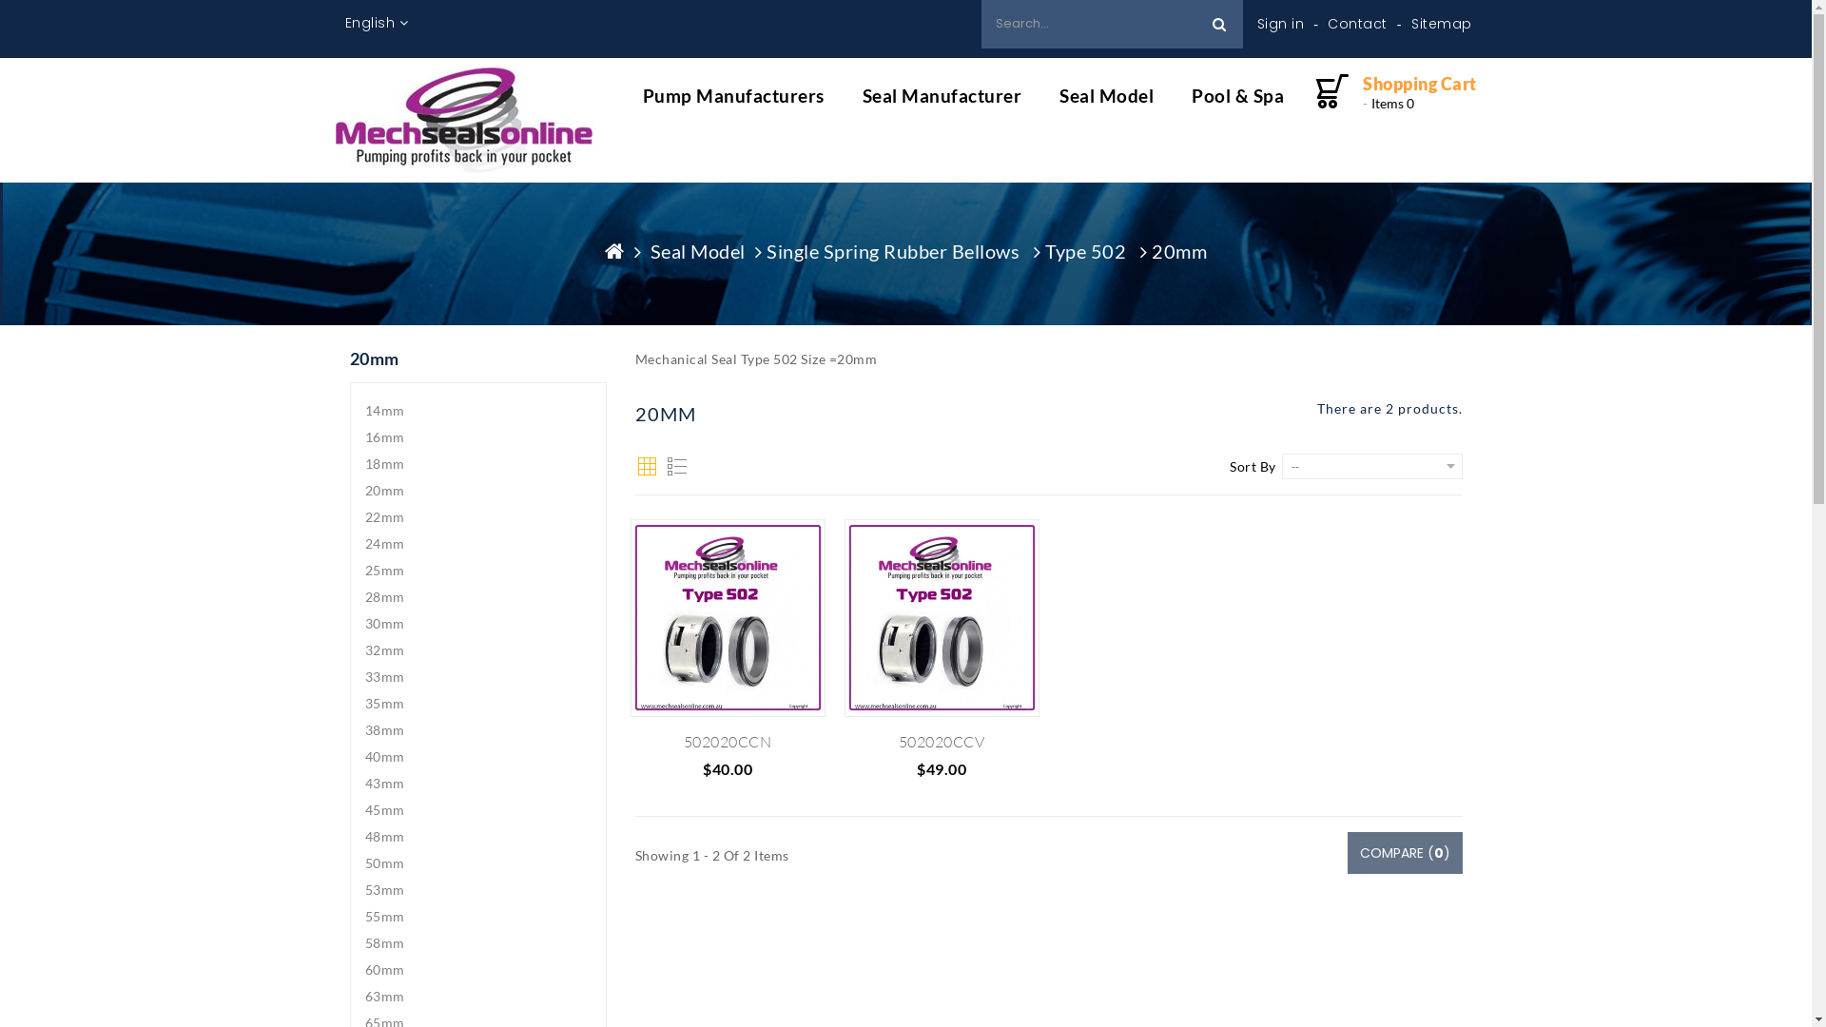  What do you see at coordinates (478, 837) in the screenshot?
I see `48mm` at bounding box center [478, 837].